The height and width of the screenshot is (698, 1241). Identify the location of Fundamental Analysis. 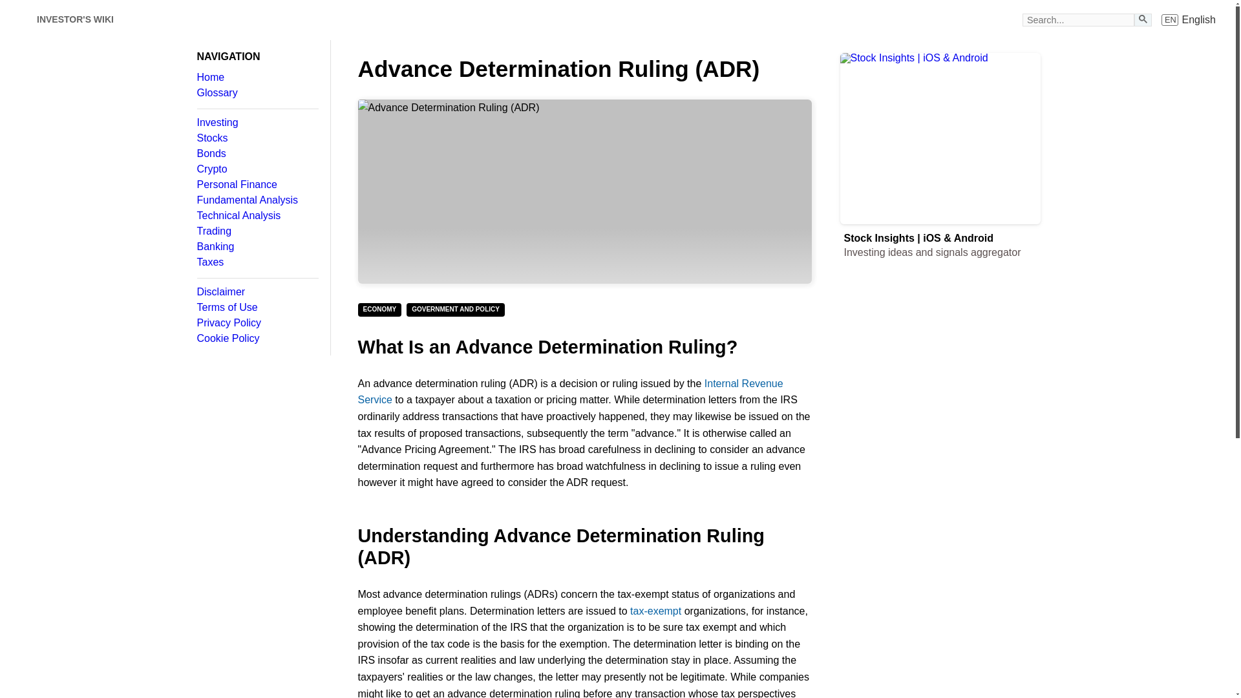
(257, 184).